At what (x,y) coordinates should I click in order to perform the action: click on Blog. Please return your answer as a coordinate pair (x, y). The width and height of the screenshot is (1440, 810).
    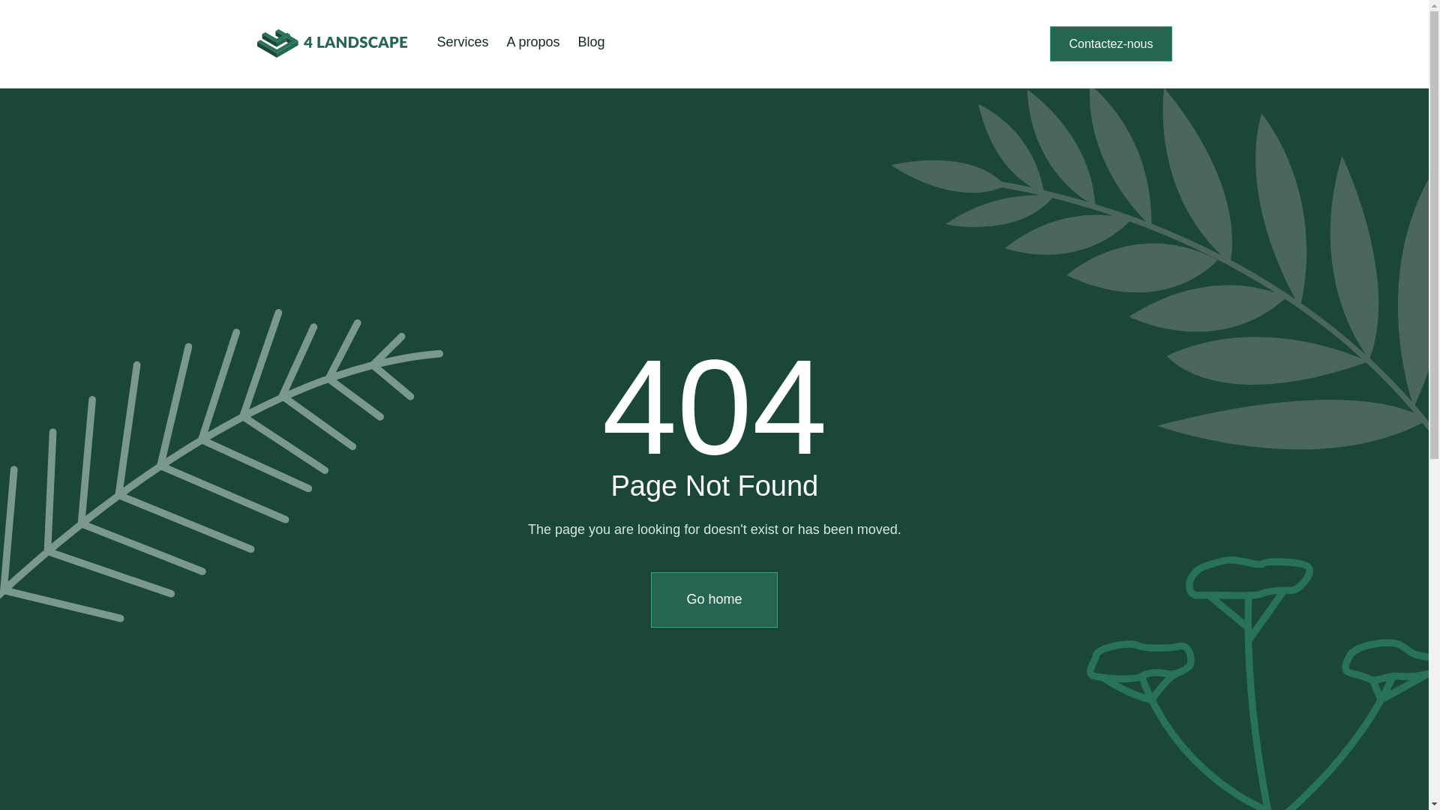
    Looking at the image, I should click on (592, 42).